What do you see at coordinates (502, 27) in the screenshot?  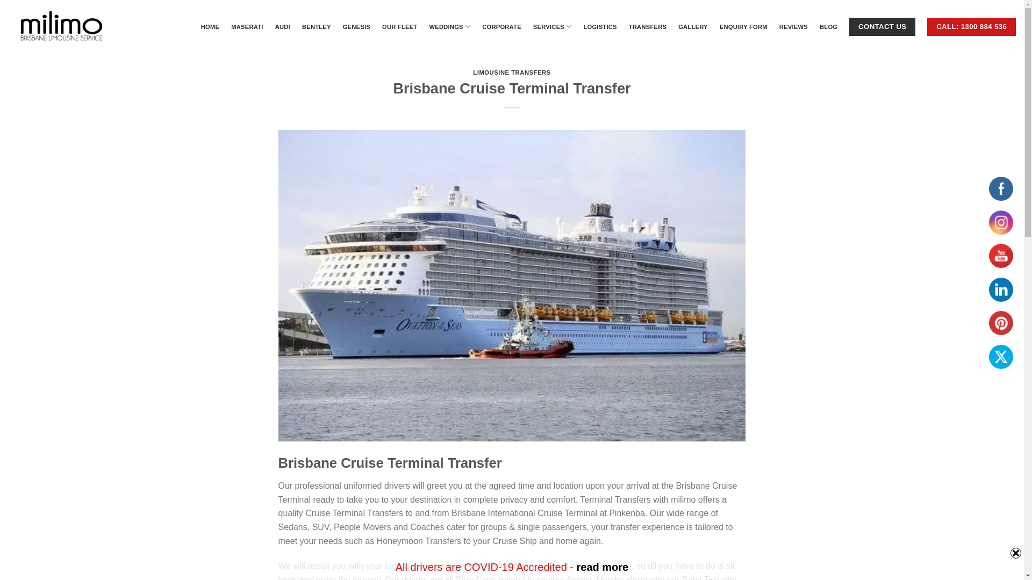 I see `CORPORATE` at bounding box center [502, 27].